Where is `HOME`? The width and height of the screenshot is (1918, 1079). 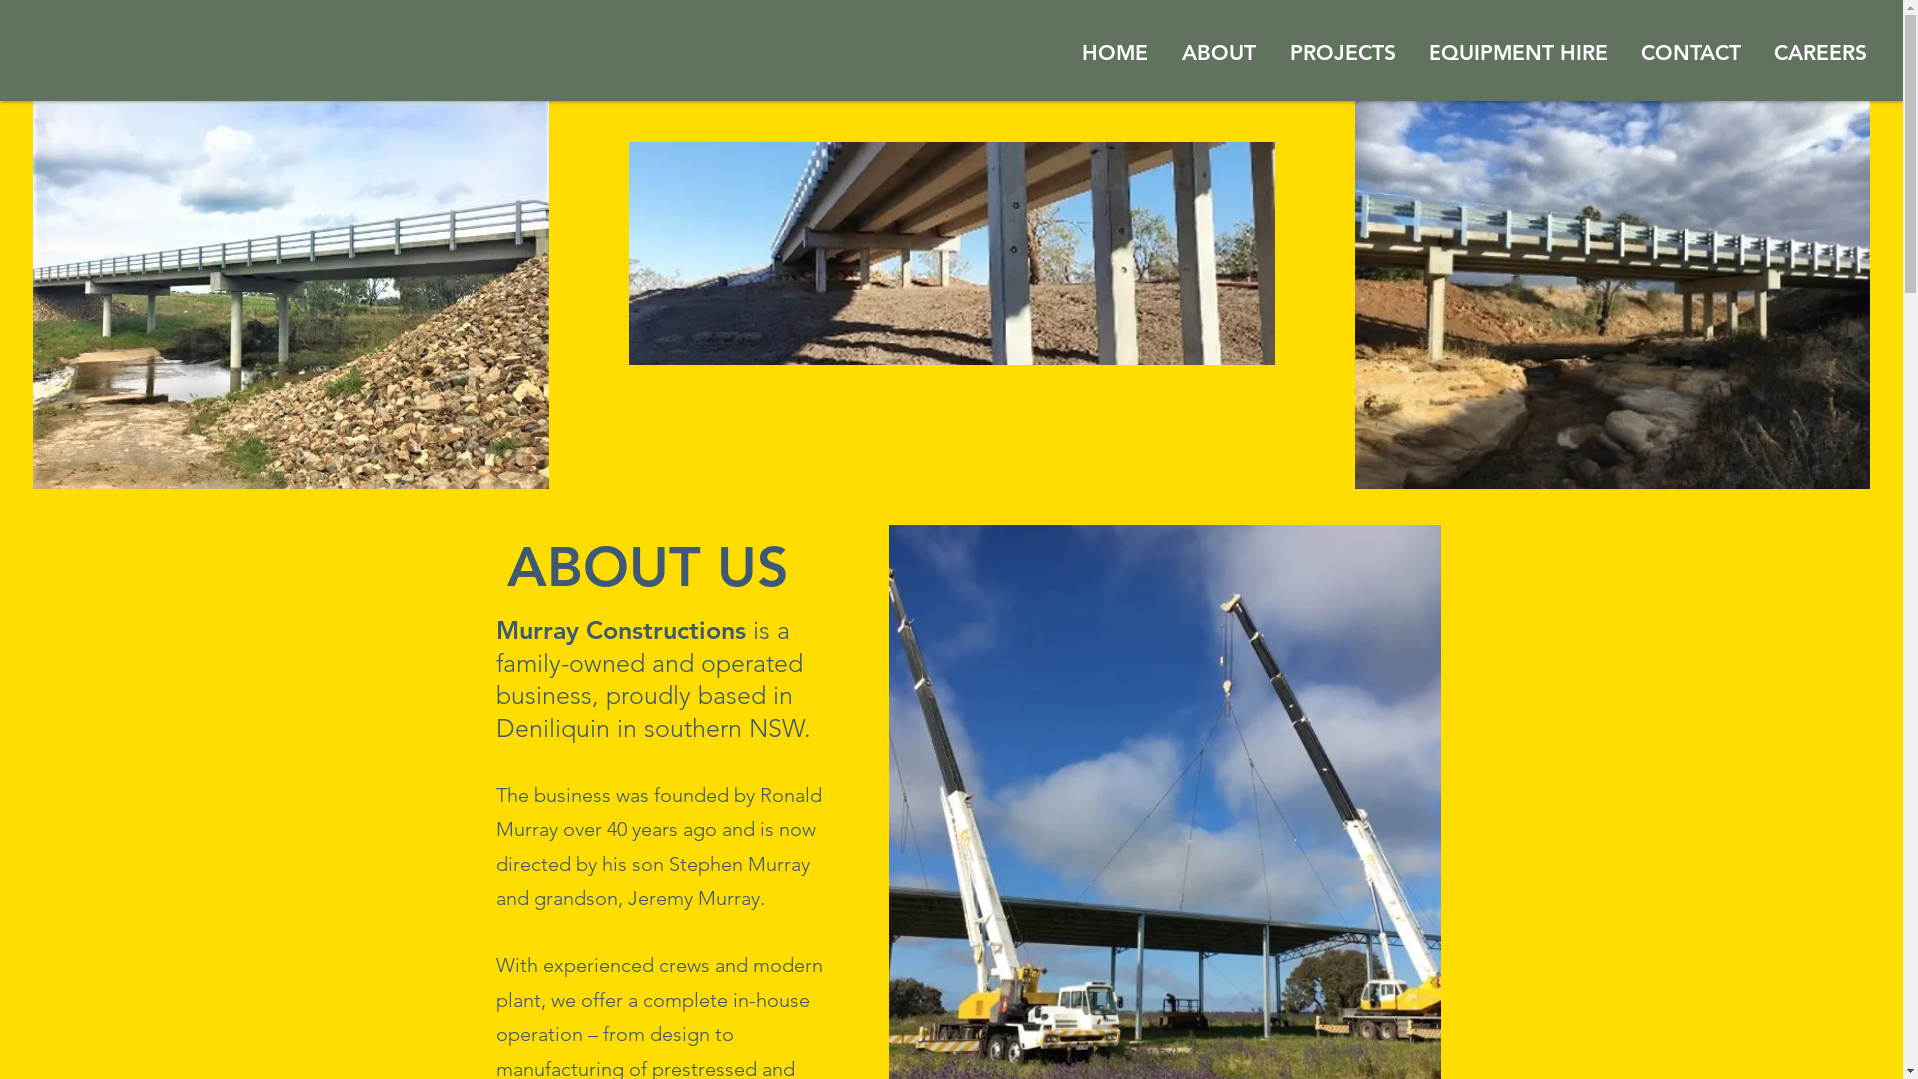 HOME is located at coordinates (1115, 52).